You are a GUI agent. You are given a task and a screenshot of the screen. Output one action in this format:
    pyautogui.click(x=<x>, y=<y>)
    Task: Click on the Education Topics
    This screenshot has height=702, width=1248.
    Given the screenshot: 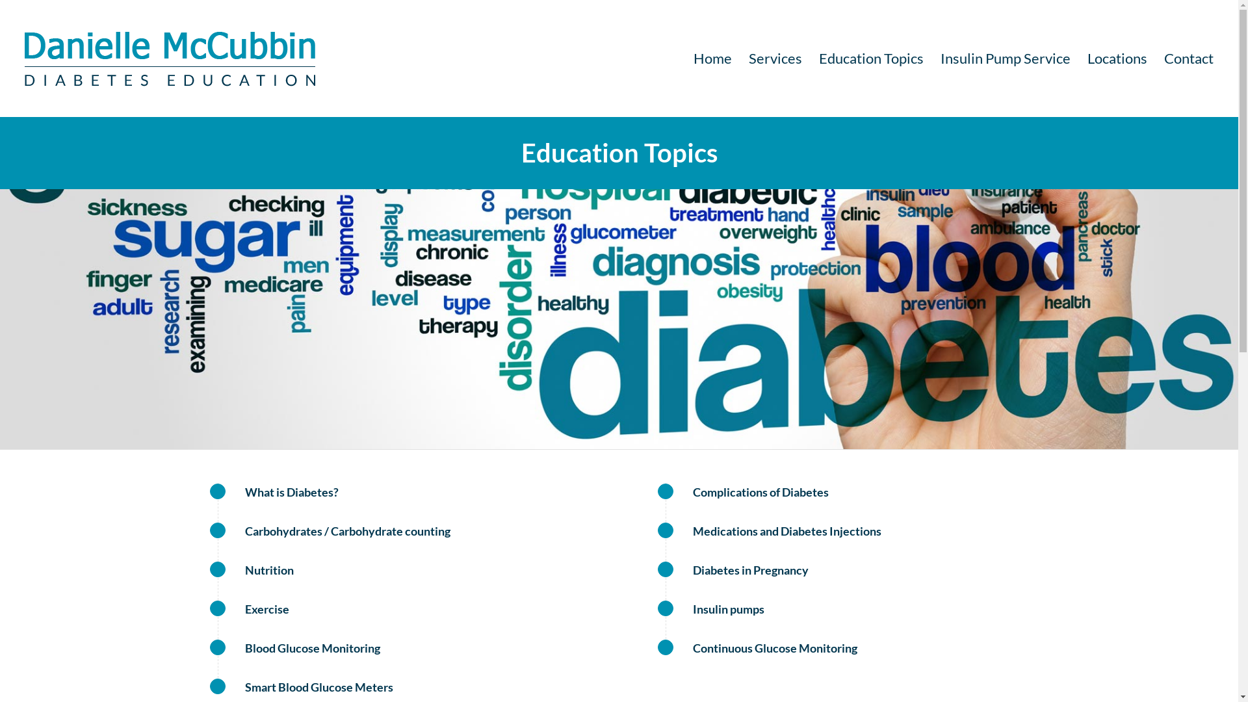 What is the action you would take?
    pyautogui.click(x=619, y=153)
    